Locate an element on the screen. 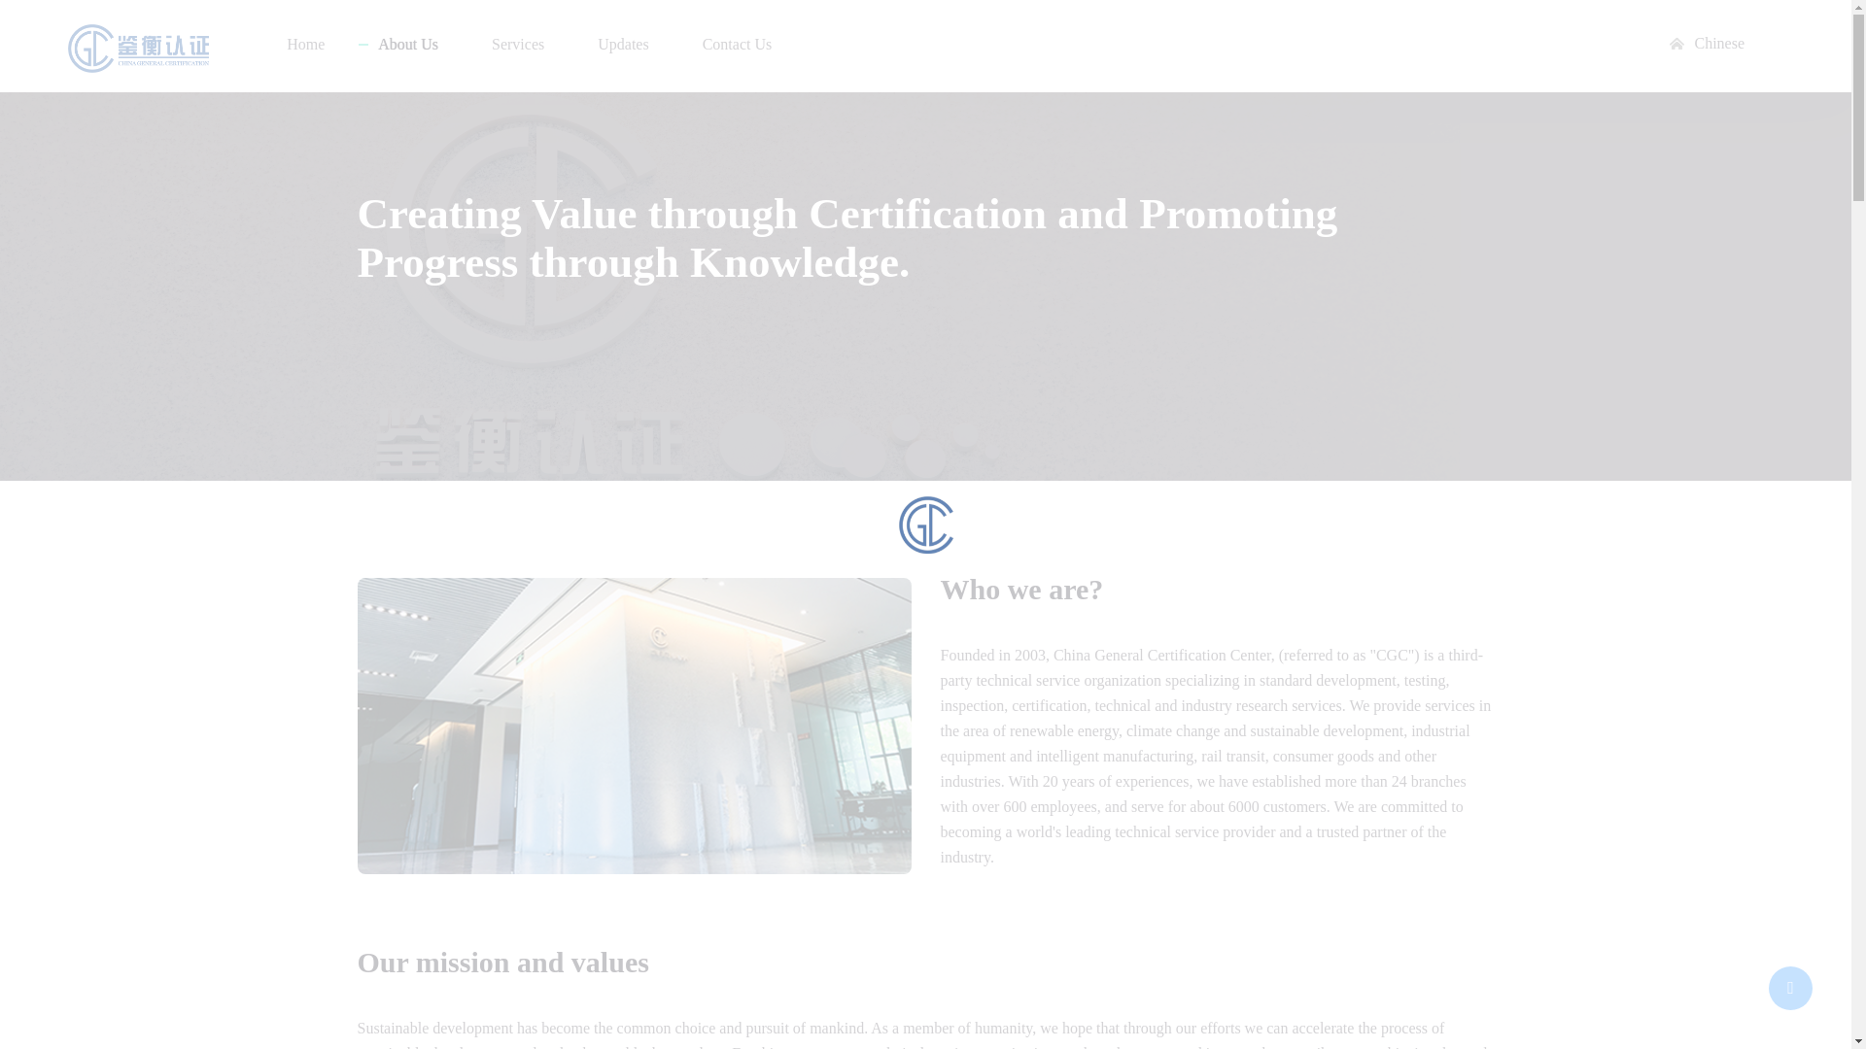 The height and width of the screenshot is (1049, 1866). Updates is located at coordinates (622, 45).